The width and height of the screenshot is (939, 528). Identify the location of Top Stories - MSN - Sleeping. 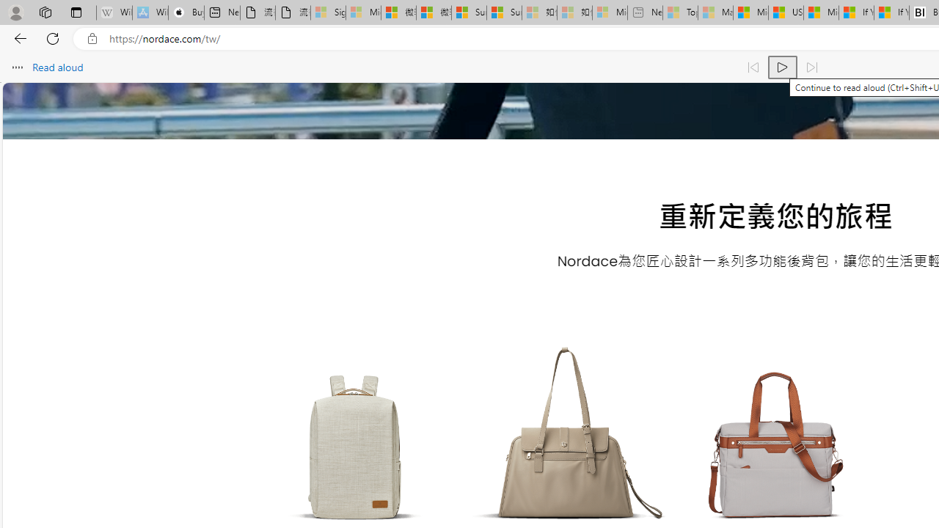
(680, 13).